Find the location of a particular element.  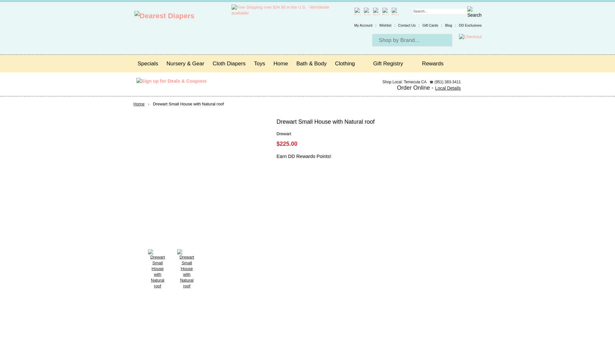

Search... is located at coordinates (439, 12).